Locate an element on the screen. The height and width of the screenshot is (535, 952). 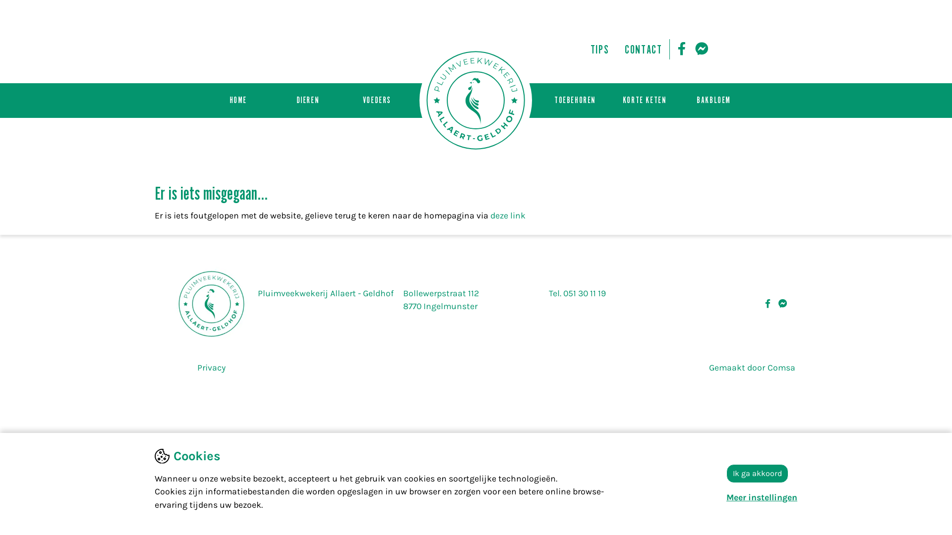
Comsa is located at coordinates (777, 368).